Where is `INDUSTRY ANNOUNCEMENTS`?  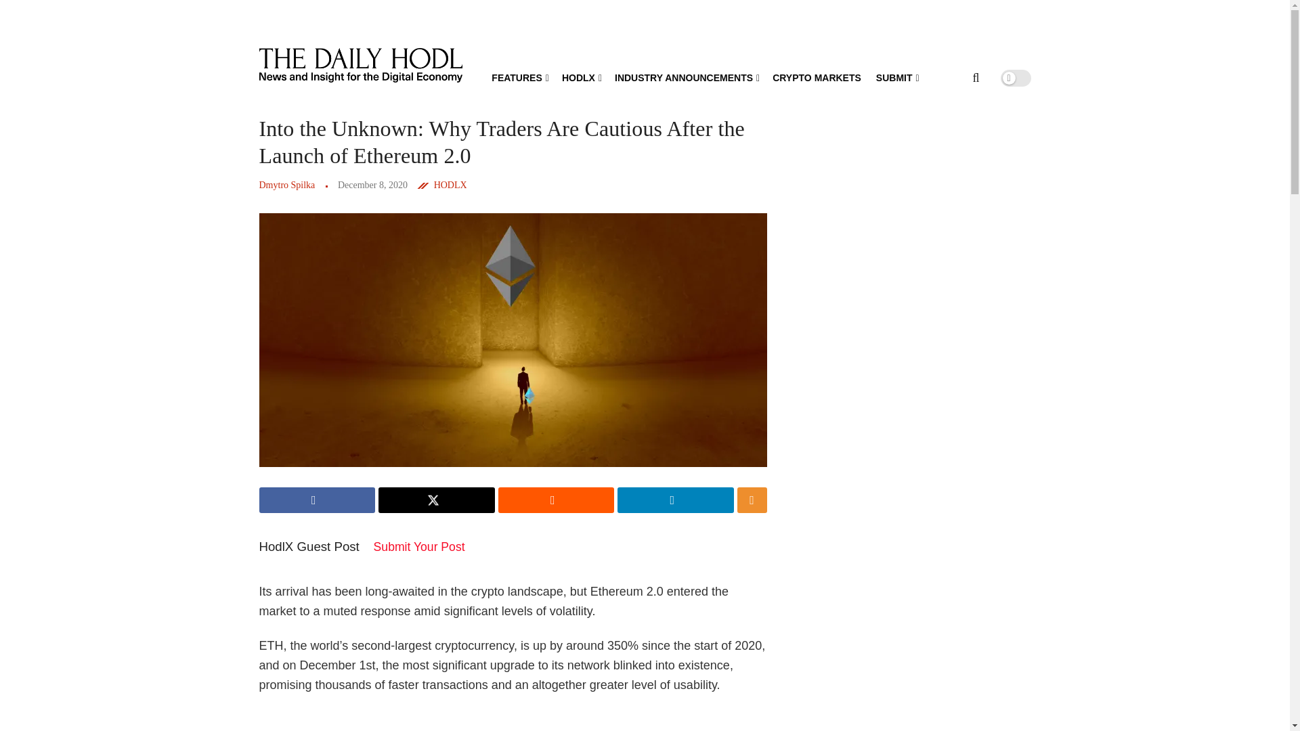
INDUSTRY ANNOUNCEMENTS is located at coordinates (687, 77).